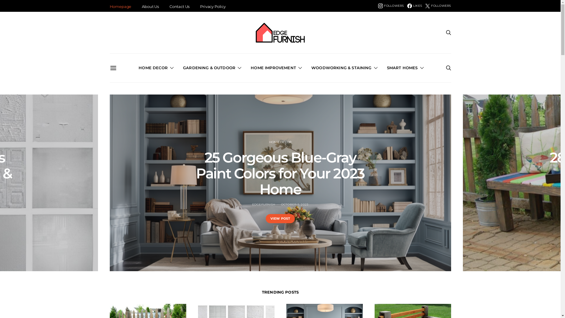 This screenshot has height=318, width=565. What do you see at coordinates (295, 204) in the screenshot?
I see `OCTOBER 5, 2023` at bounding box center [295, 204].